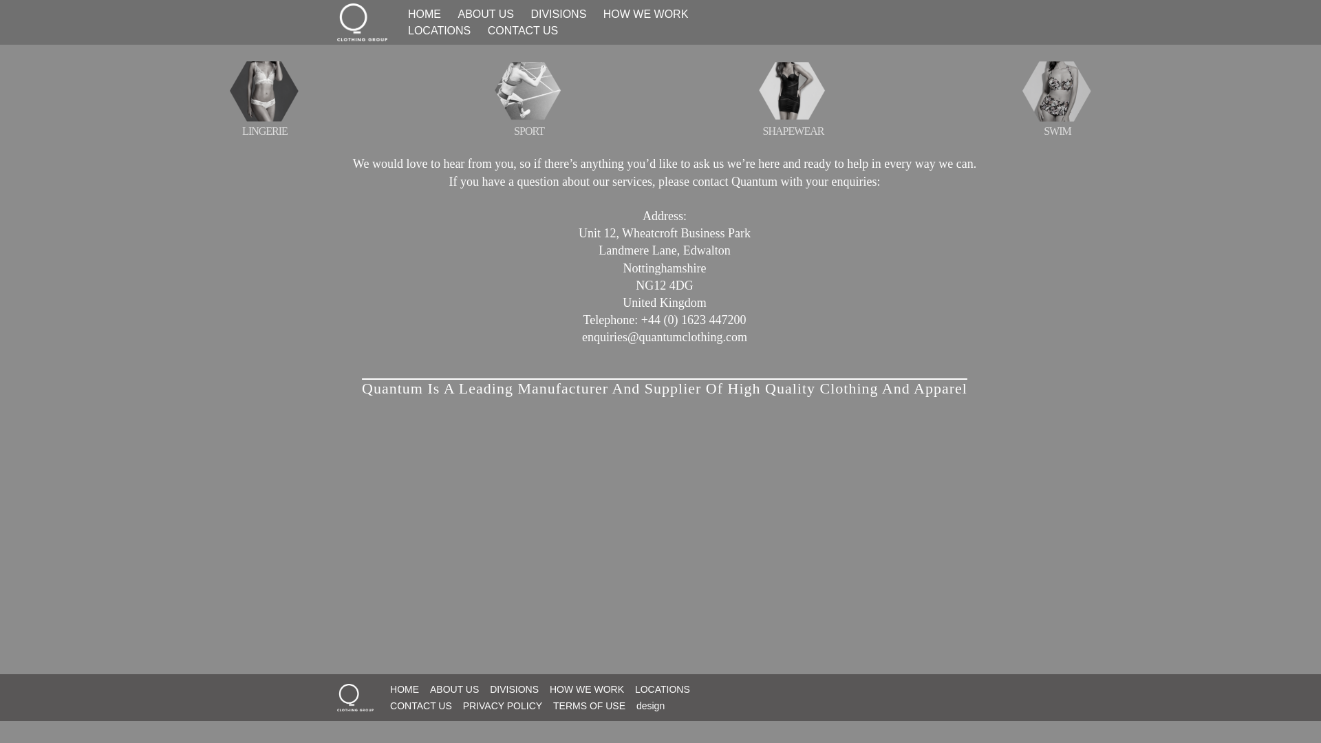 This screenshot has width=1321, height=743. I want to click on DIVISIONS, so click(515, 689).